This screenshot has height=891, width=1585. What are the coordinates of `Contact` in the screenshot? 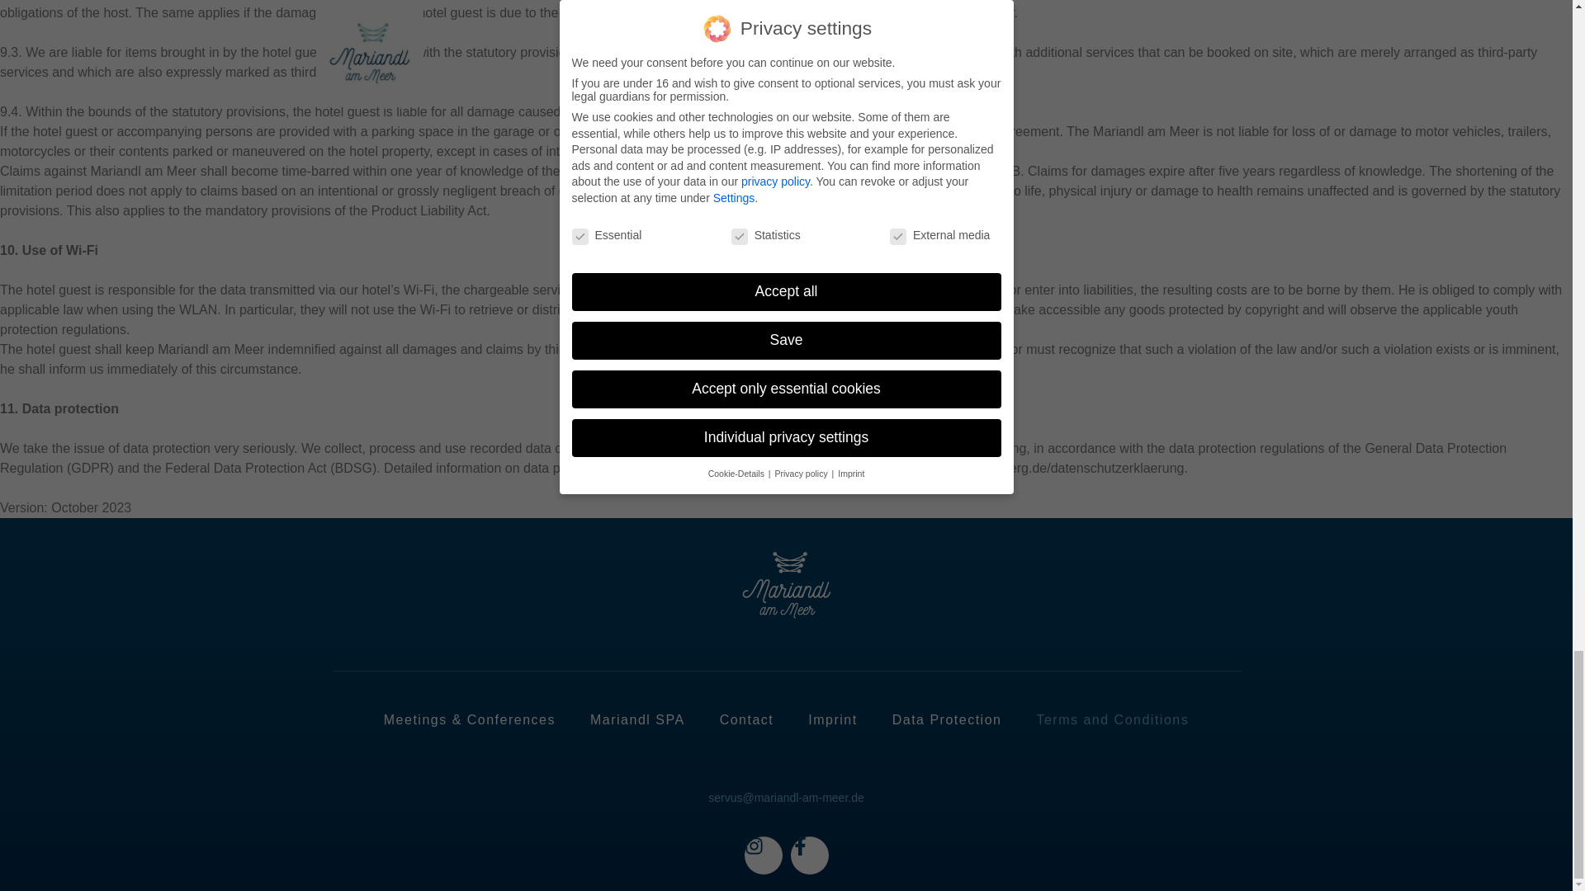 It's located at (747, 719).